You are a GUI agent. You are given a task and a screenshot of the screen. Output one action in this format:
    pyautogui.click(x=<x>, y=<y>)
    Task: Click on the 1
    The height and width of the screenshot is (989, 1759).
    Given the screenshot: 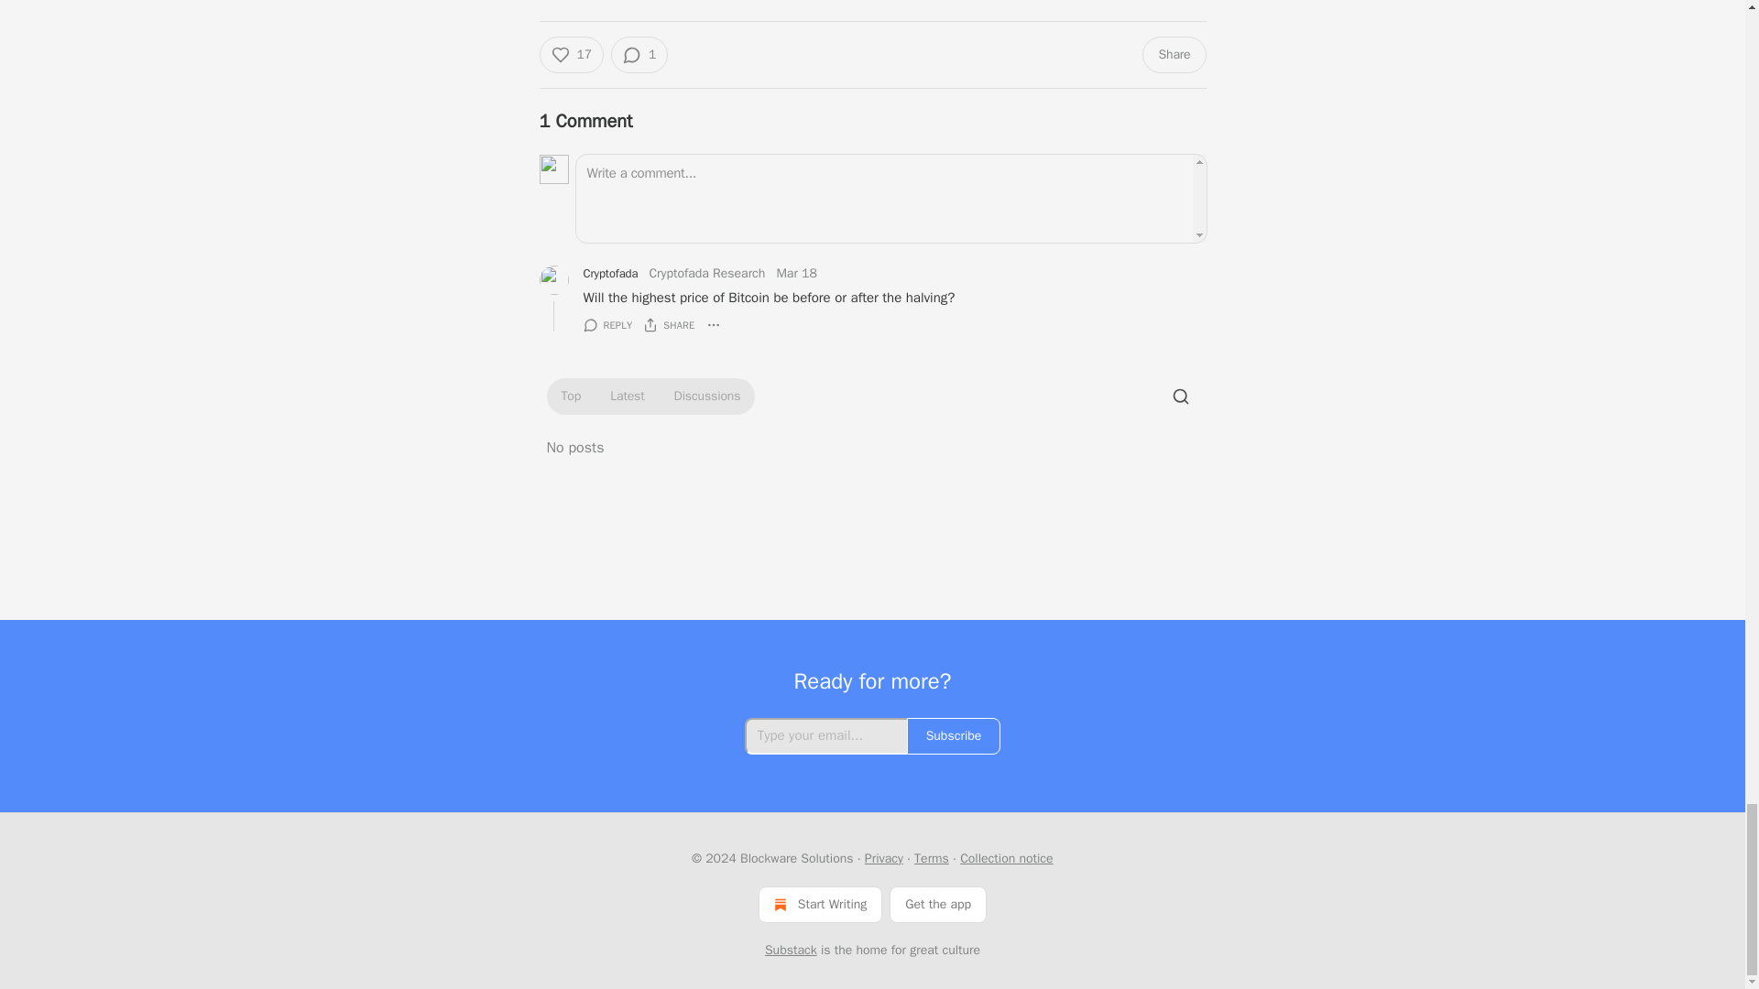 What is the action you would take?
    pyautogui.click(x=639, y=54)
    